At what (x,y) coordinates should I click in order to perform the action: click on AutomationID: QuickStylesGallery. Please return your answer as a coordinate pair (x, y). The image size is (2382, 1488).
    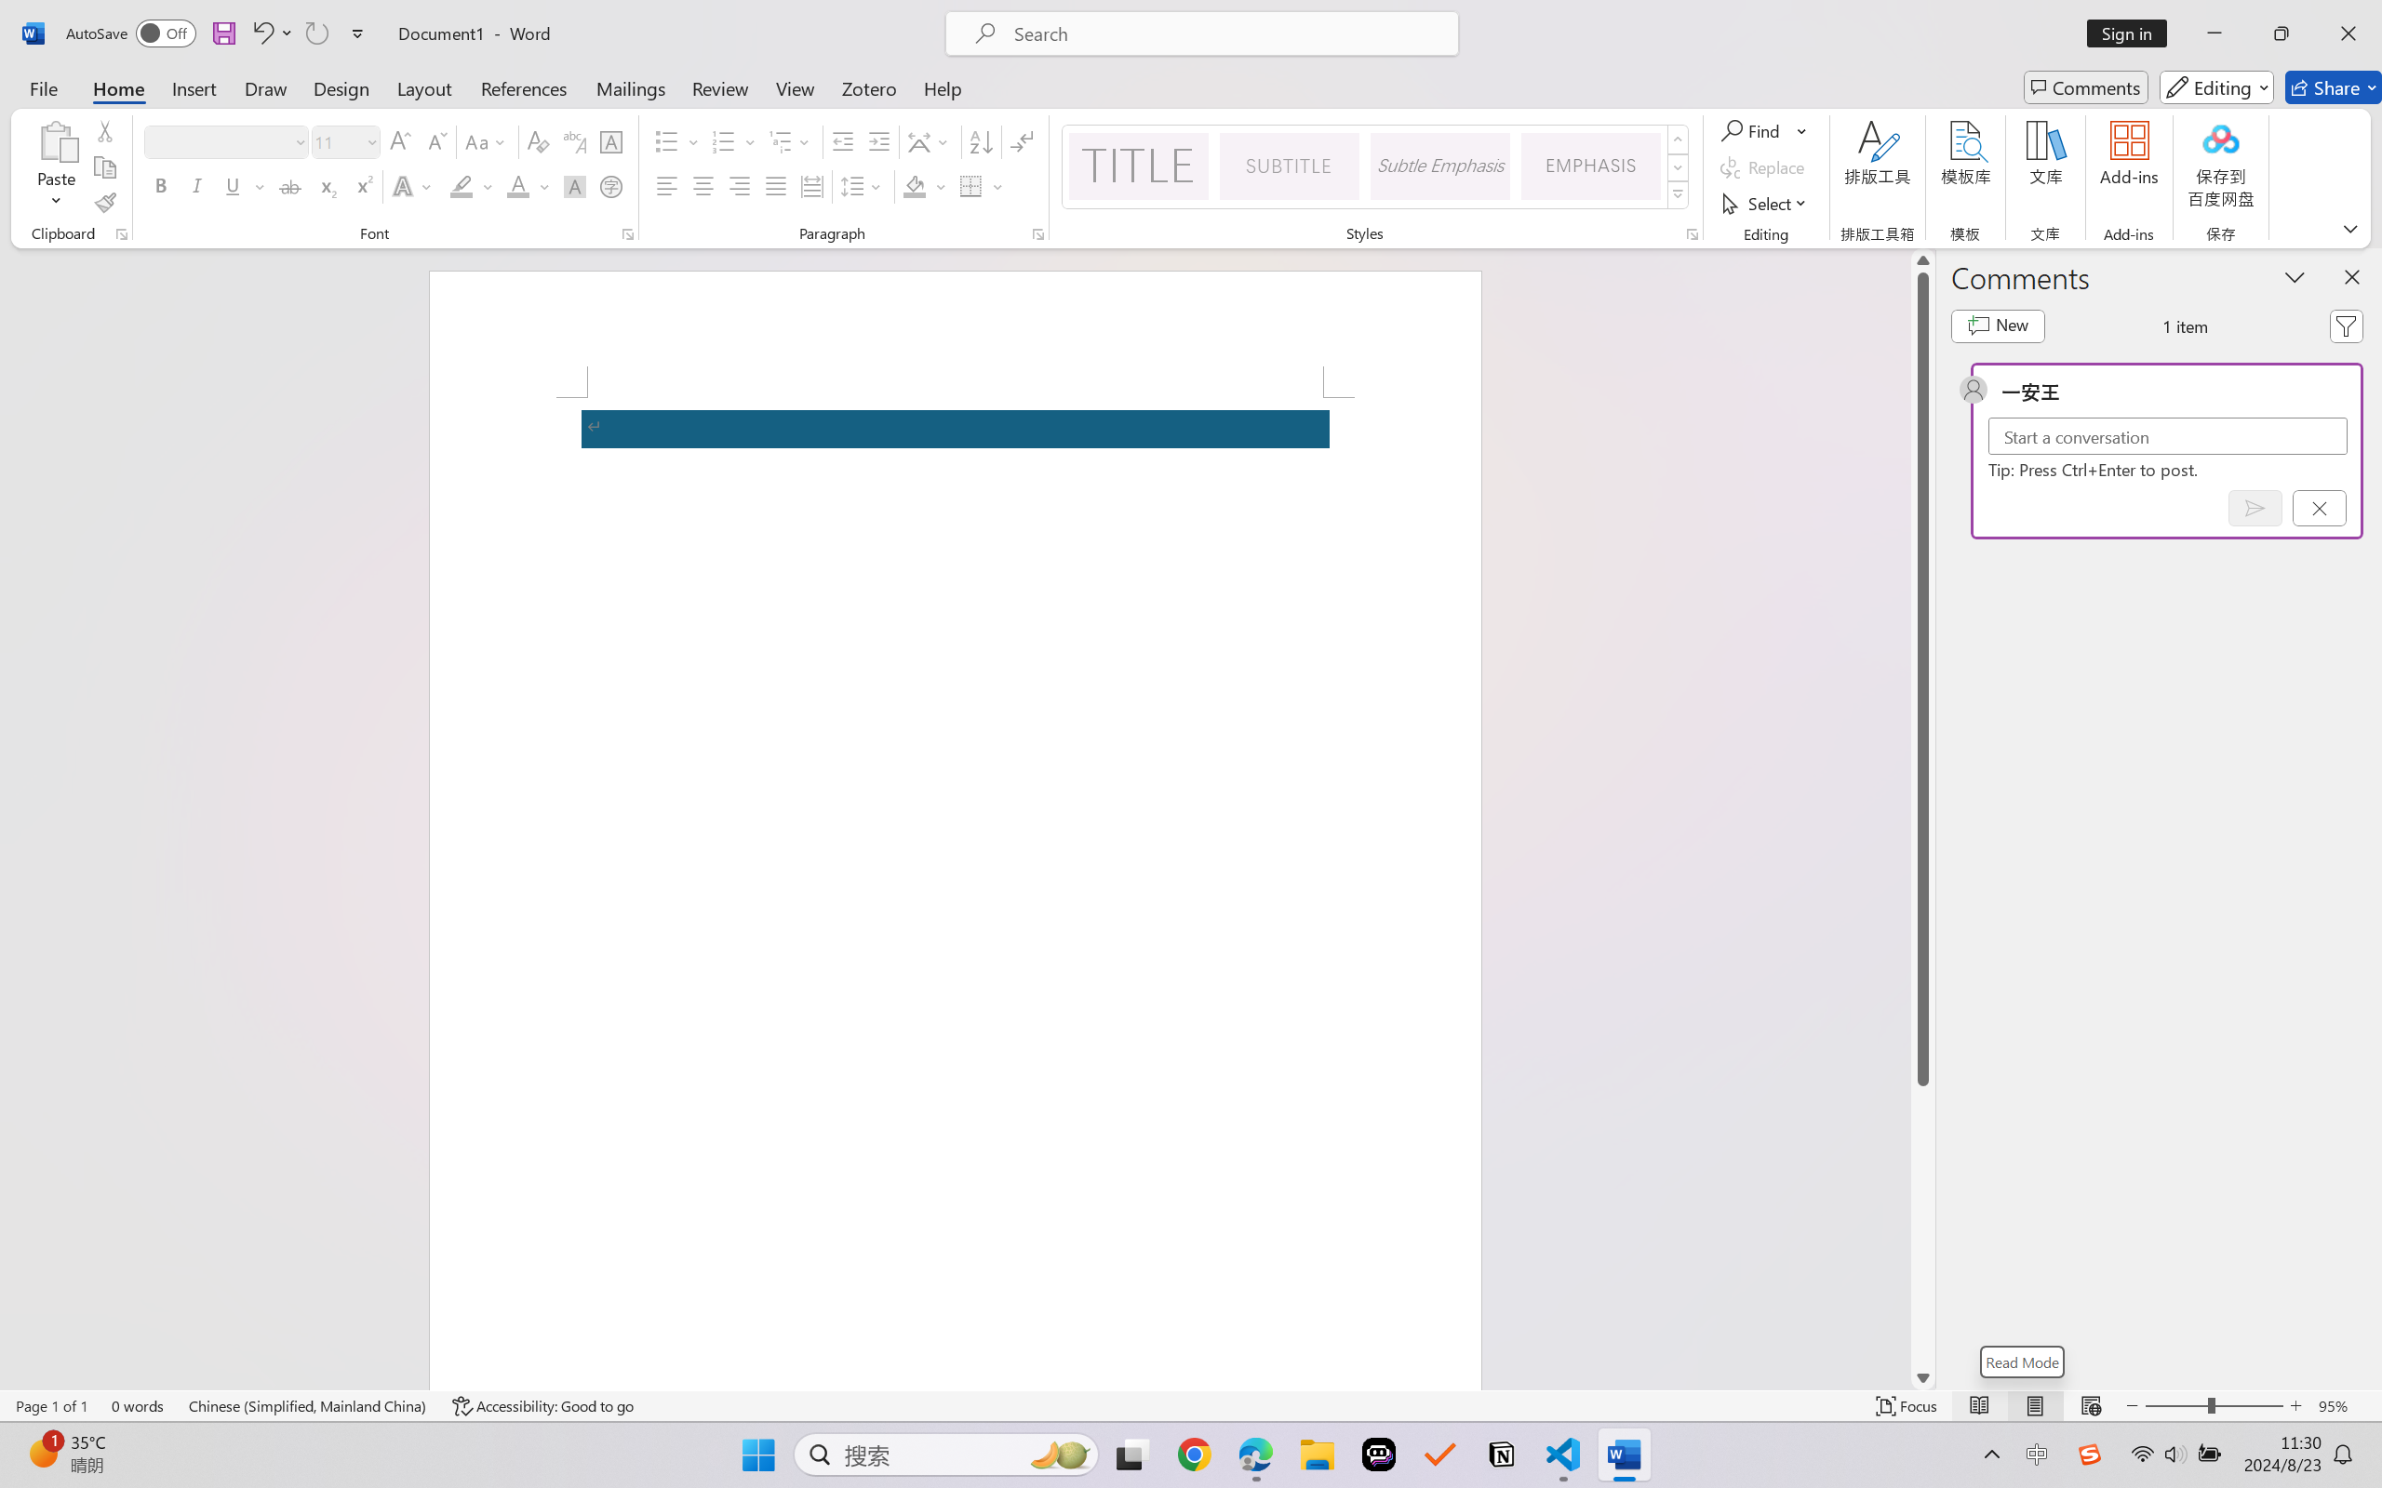
    Looking at the image, I should click on (1377, 167).